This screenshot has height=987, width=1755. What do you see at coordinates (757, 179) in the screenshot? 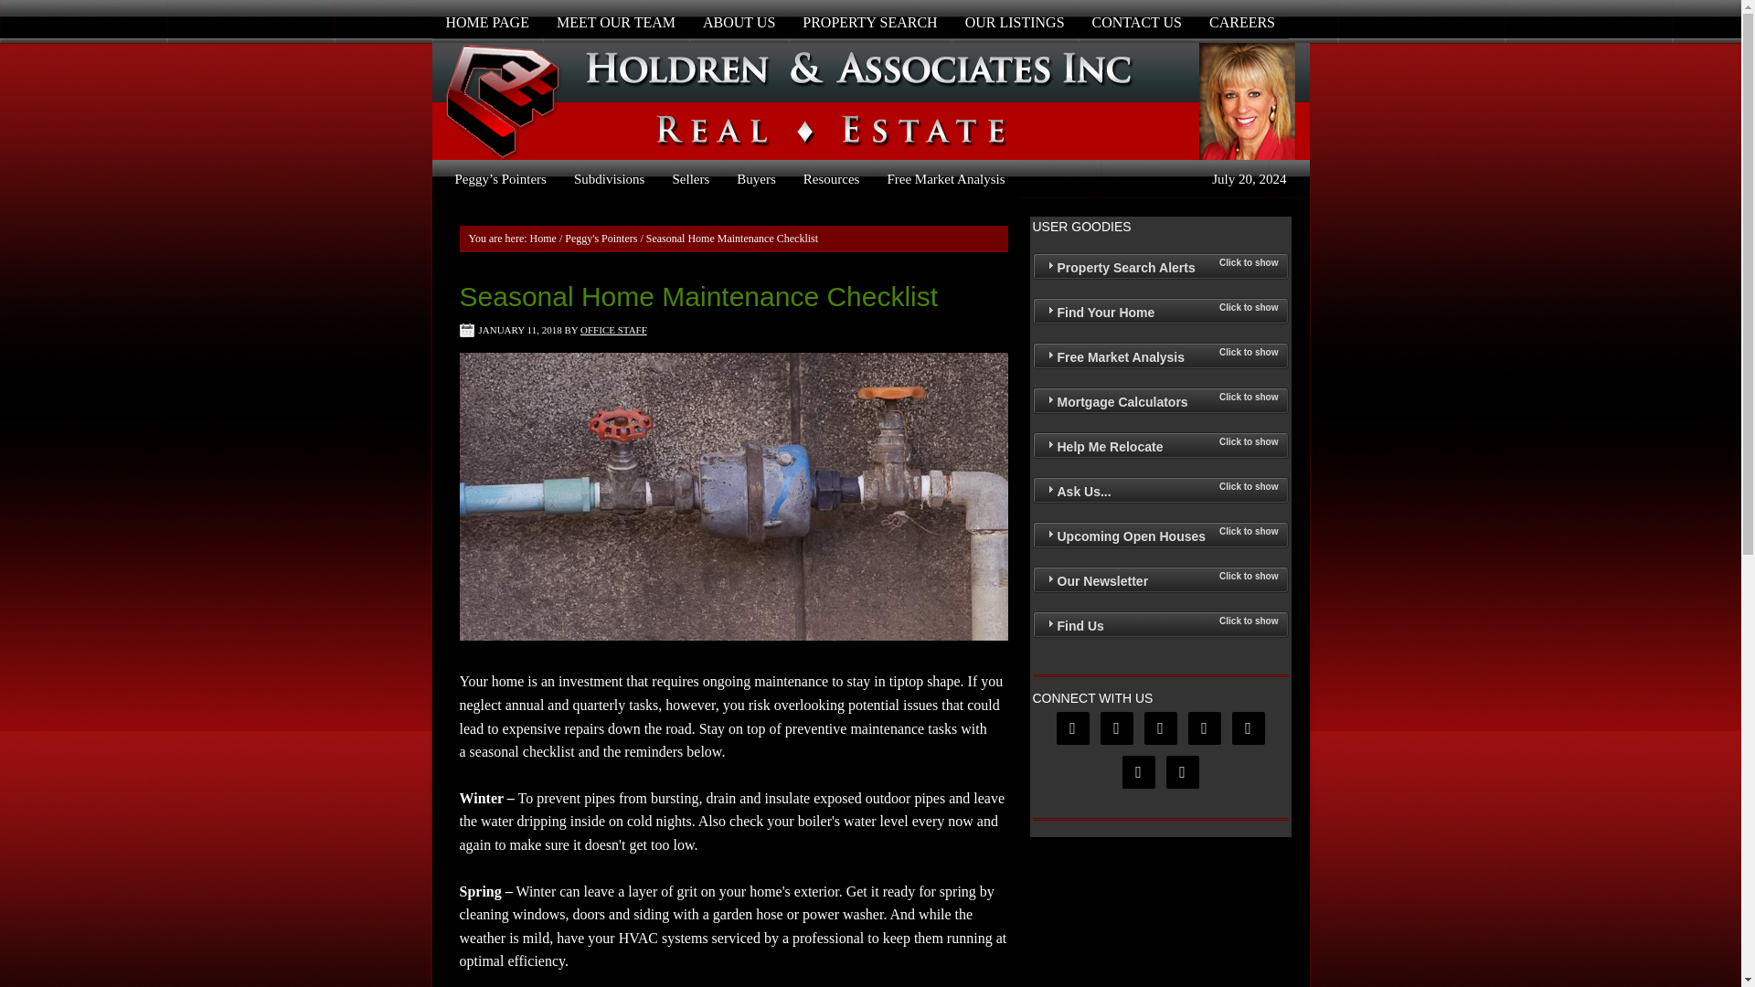
I see `Buyers` at bounding box center [757, 179].